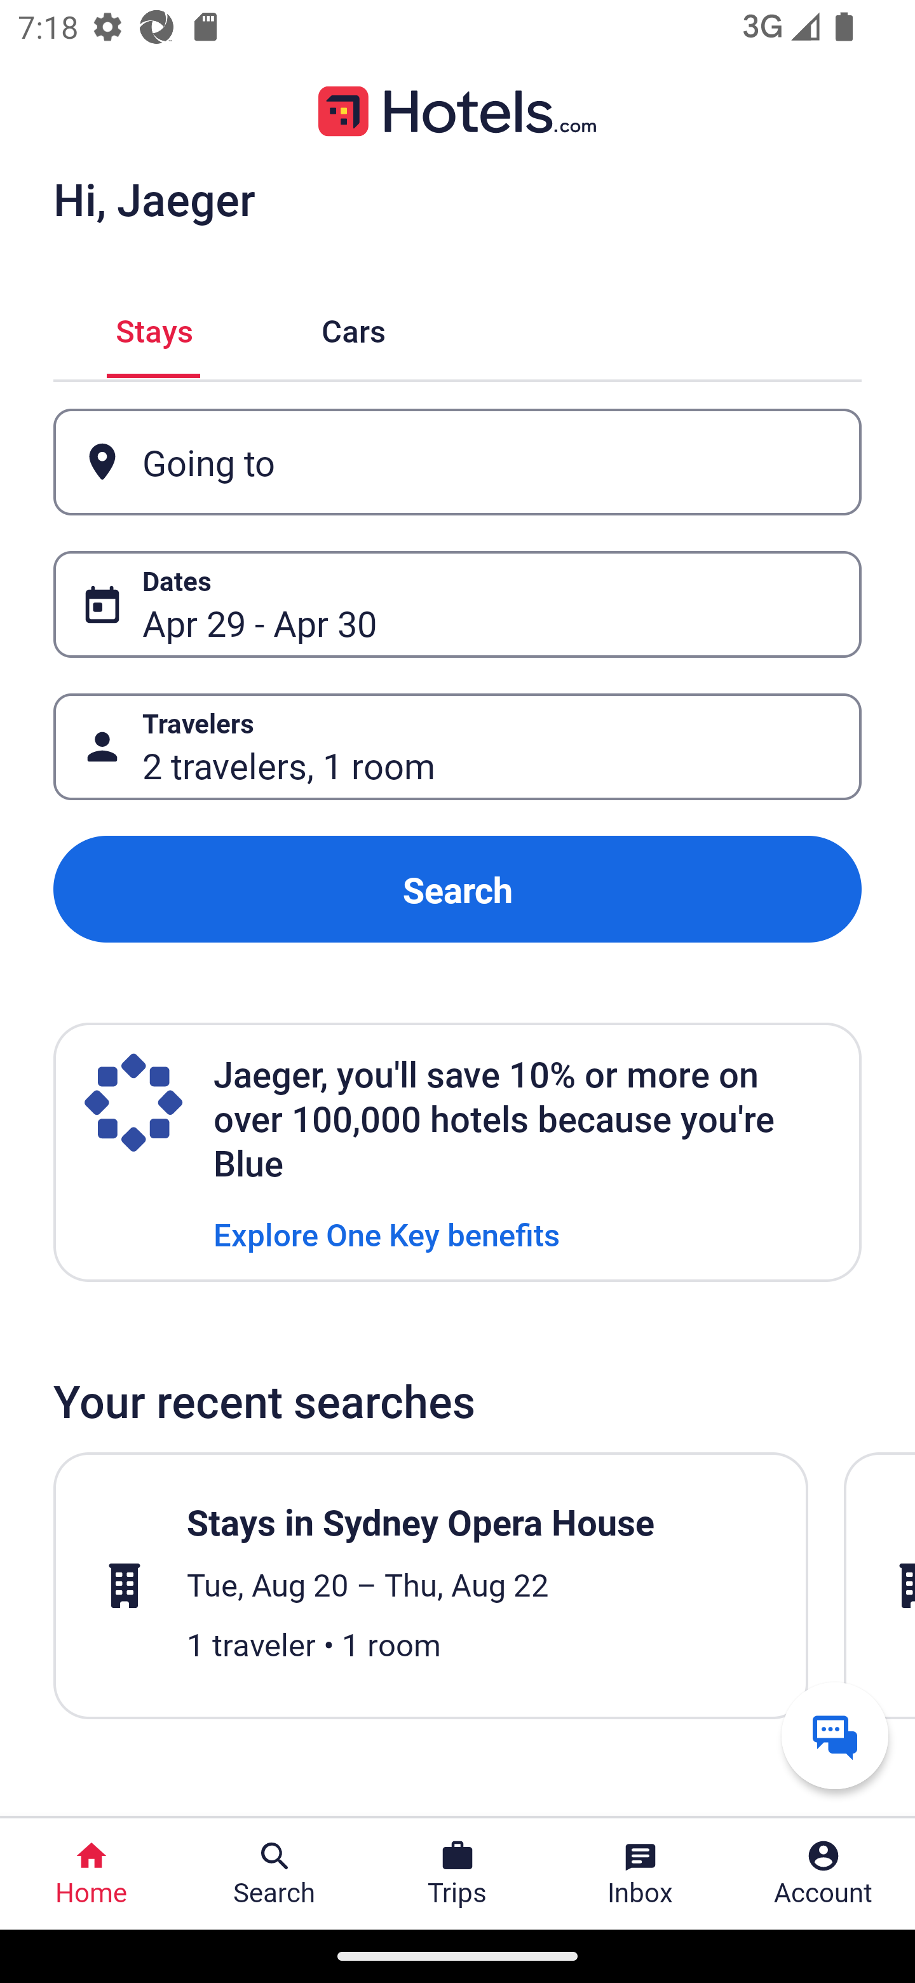 The image size is (915, 1983). Describe the element at coordinates (457, 747) in the screenshot. I see `Travelers Button 2 travelers, 1 room` at that location.